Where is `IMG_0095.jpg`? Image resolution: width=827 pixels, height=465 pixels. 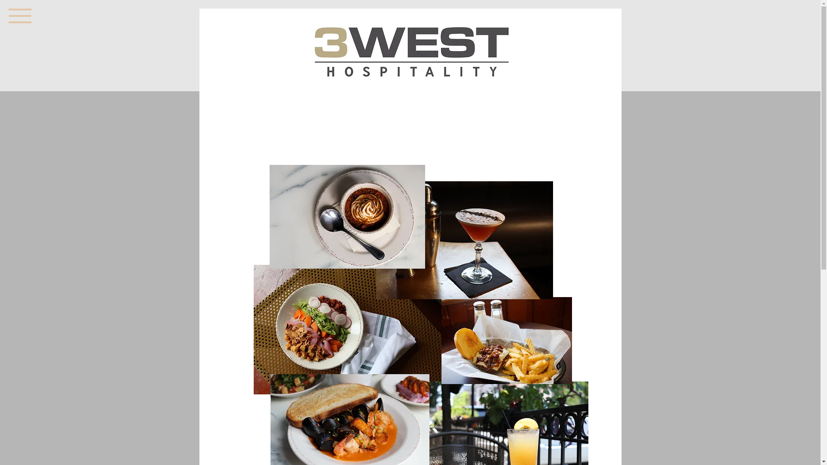
IMG_0095.jpg is located at coordinates (464, 240).